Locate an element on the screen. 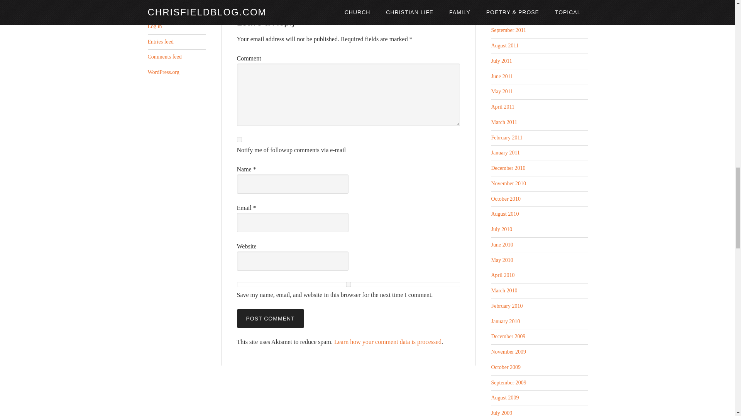 This screenshot has width=741, height=416. Post Comment is located at coordinates (270, 319).